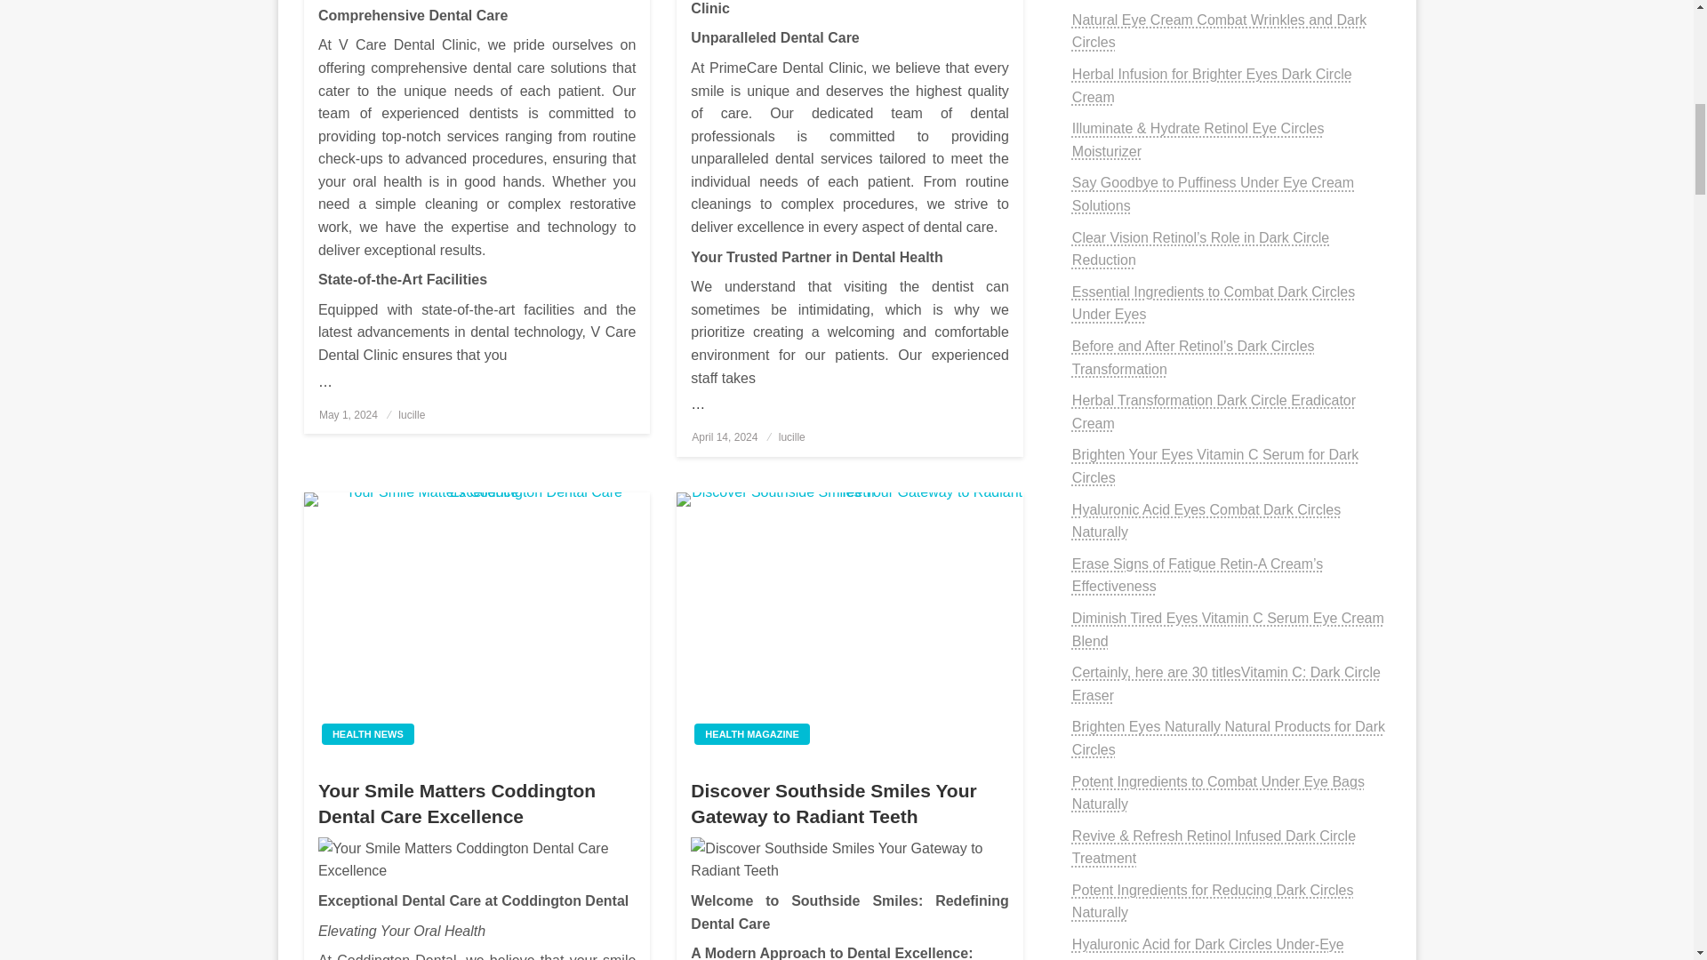 This screenshot has width=1707, height=960. Describe the element at coordinates (477, 859) in the screenshot. I see `Your Smile Matters Coddington Dental Care Excellence` at that location.